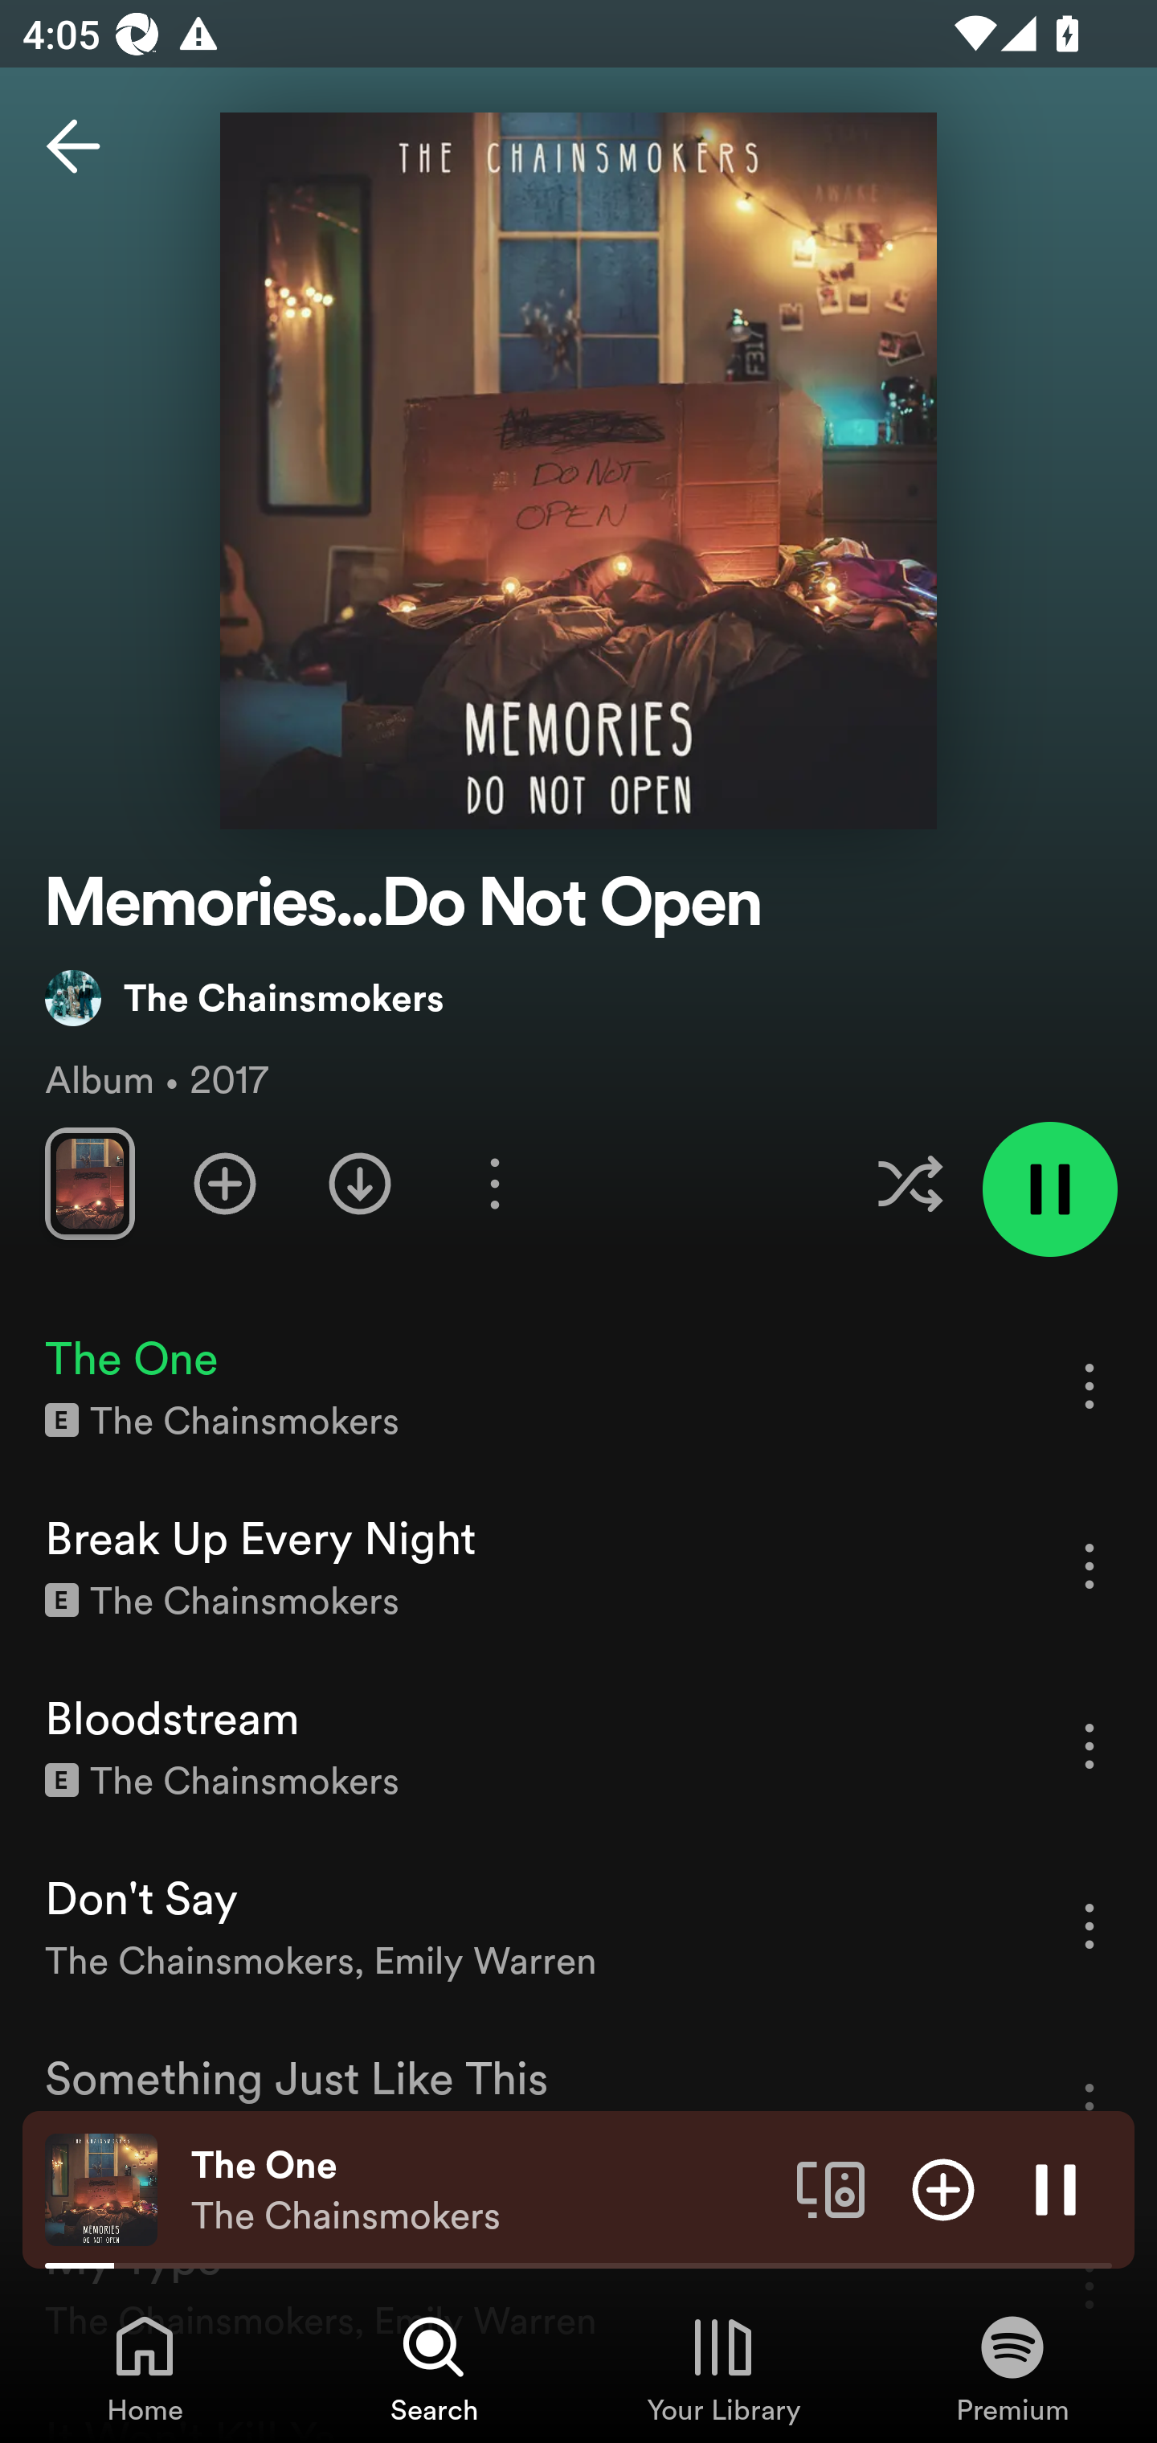  What do you see at coordinates (360, 1183) in the screenshot?
I see `Download` at bounding box center [360, 1183].